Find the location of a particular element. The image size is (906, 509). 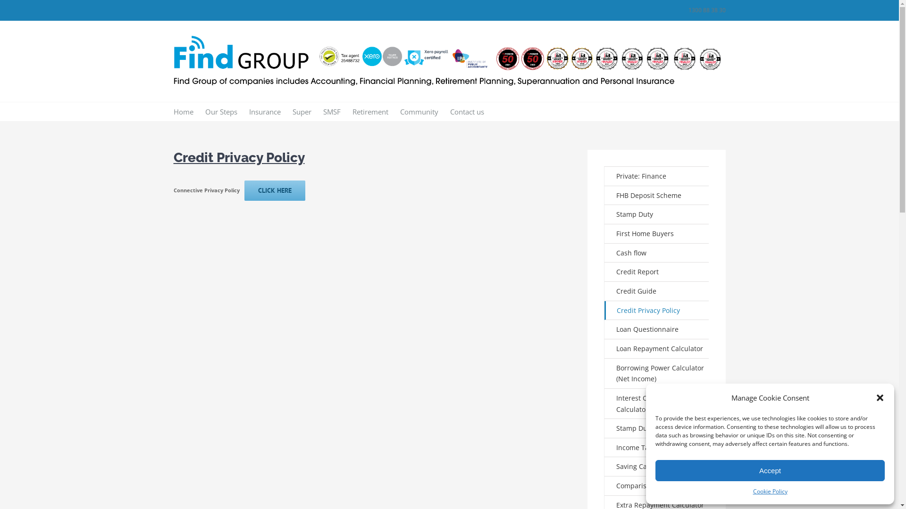

Comparison Rate Calculator is located at coordinates (657, 486).